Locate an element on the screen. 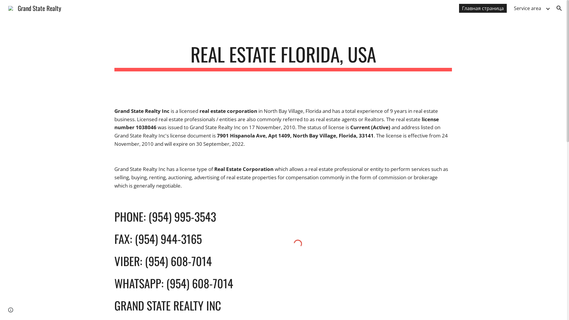 This screenshot has width=569, height=320. Custom embed is located at coordinates (298, 244).